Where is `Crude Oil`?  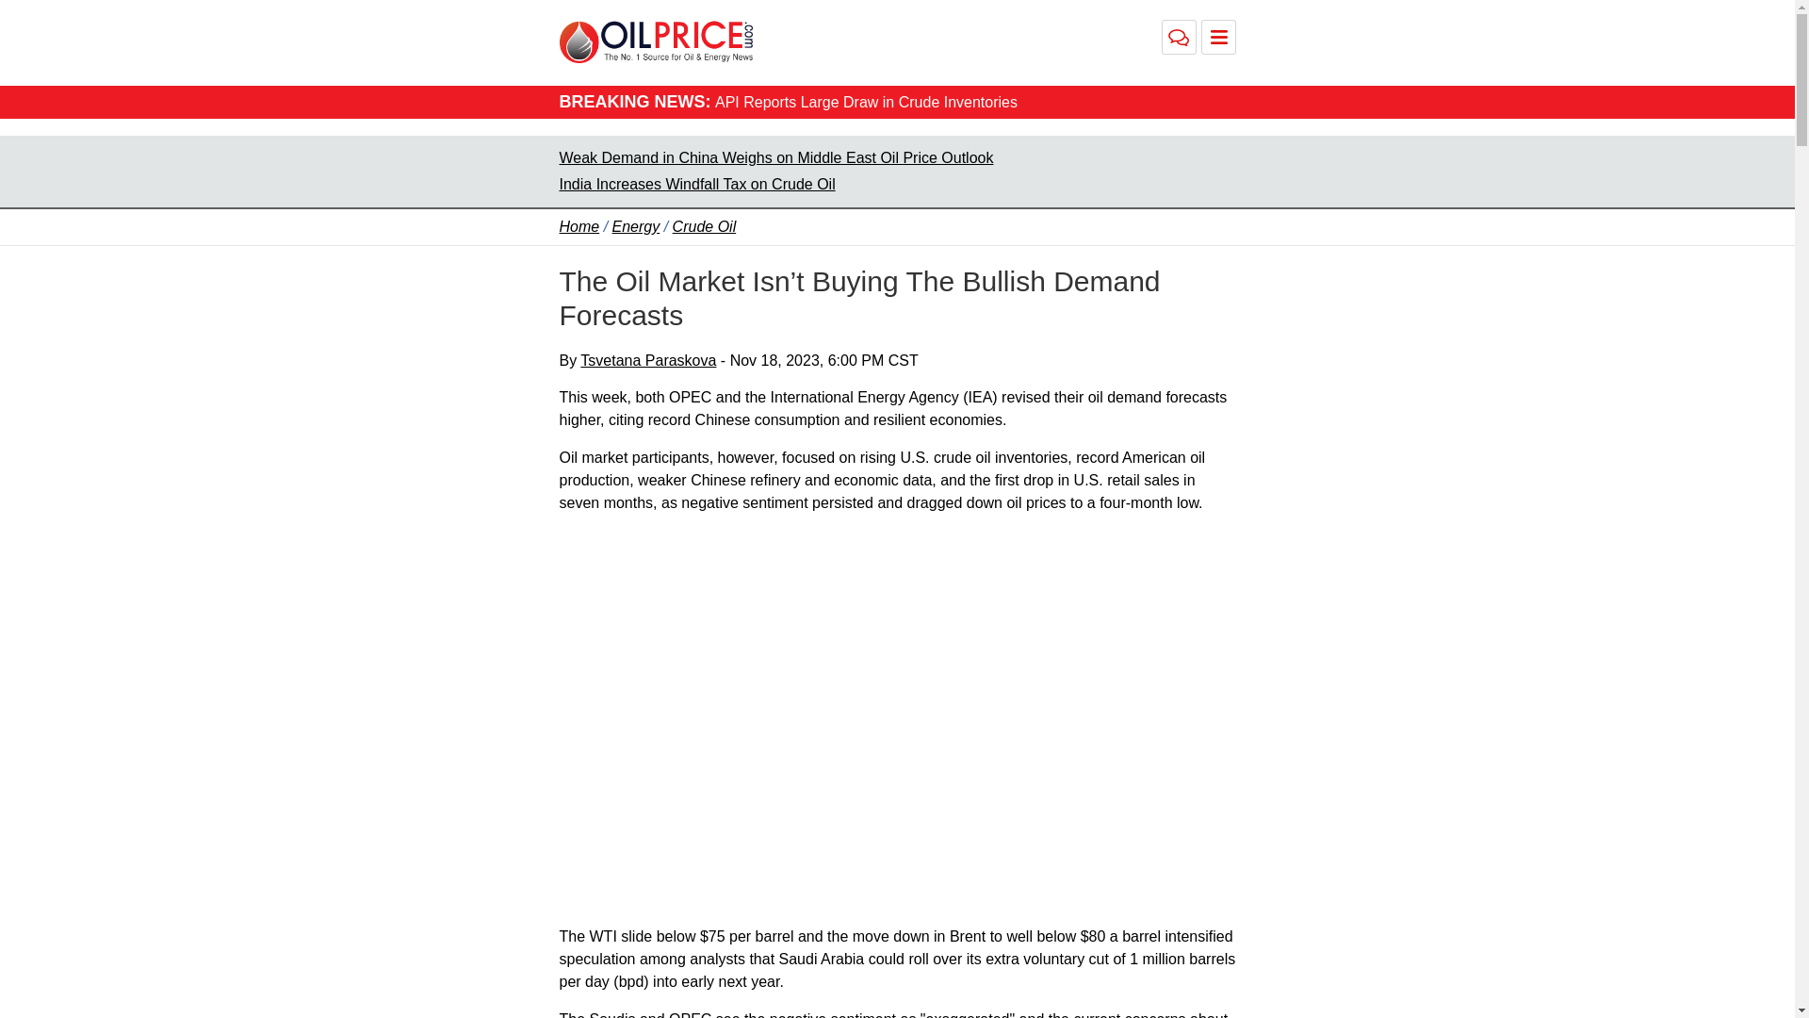
Crude Oil is located at coordinates (705, 226).